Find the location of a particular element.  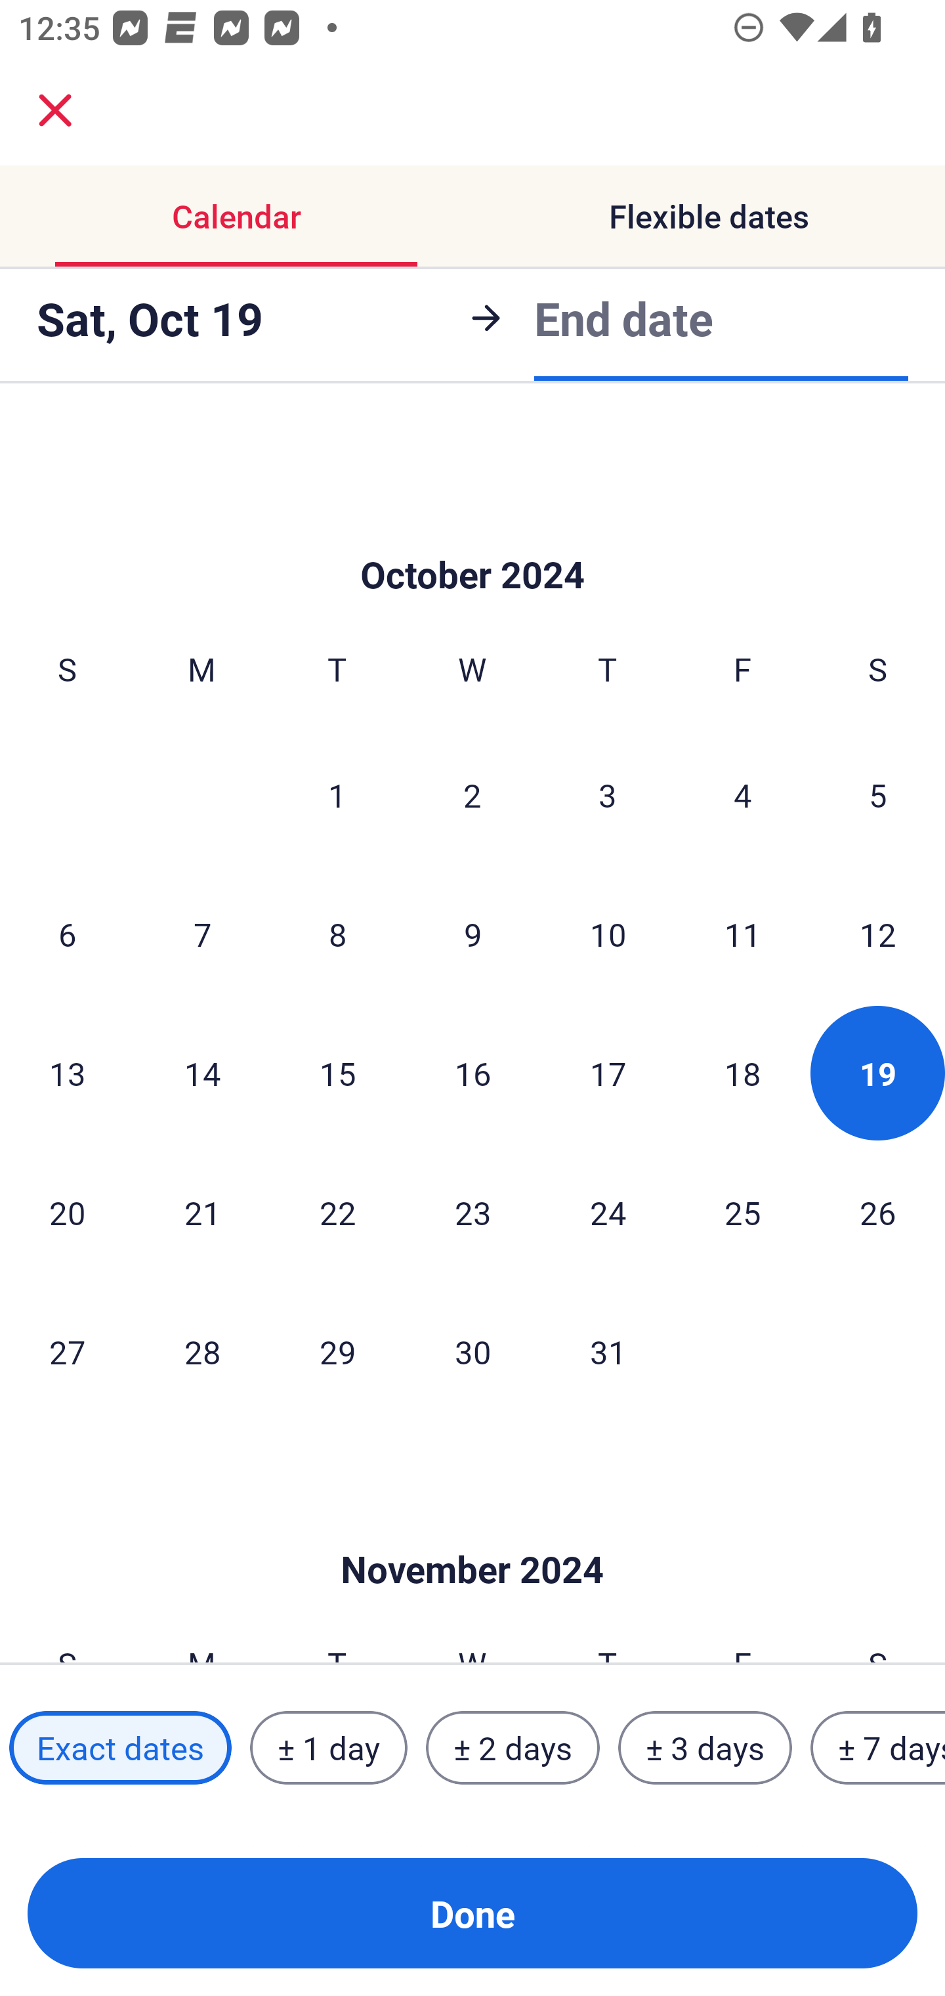

22 Tuesday, October 22, 2024 is located at coordinates (337, 1212).